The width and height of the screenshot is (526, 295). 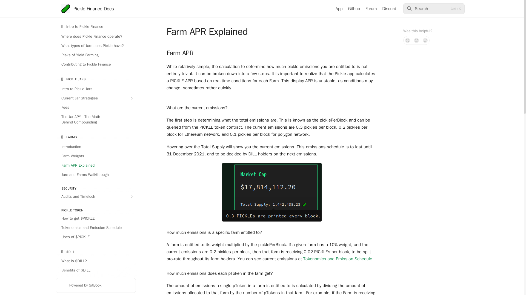 What do you see at coordinates (96, 55) in the screenshot?
I see `Risks of Yield Farming` at bounding box center [96, 55].